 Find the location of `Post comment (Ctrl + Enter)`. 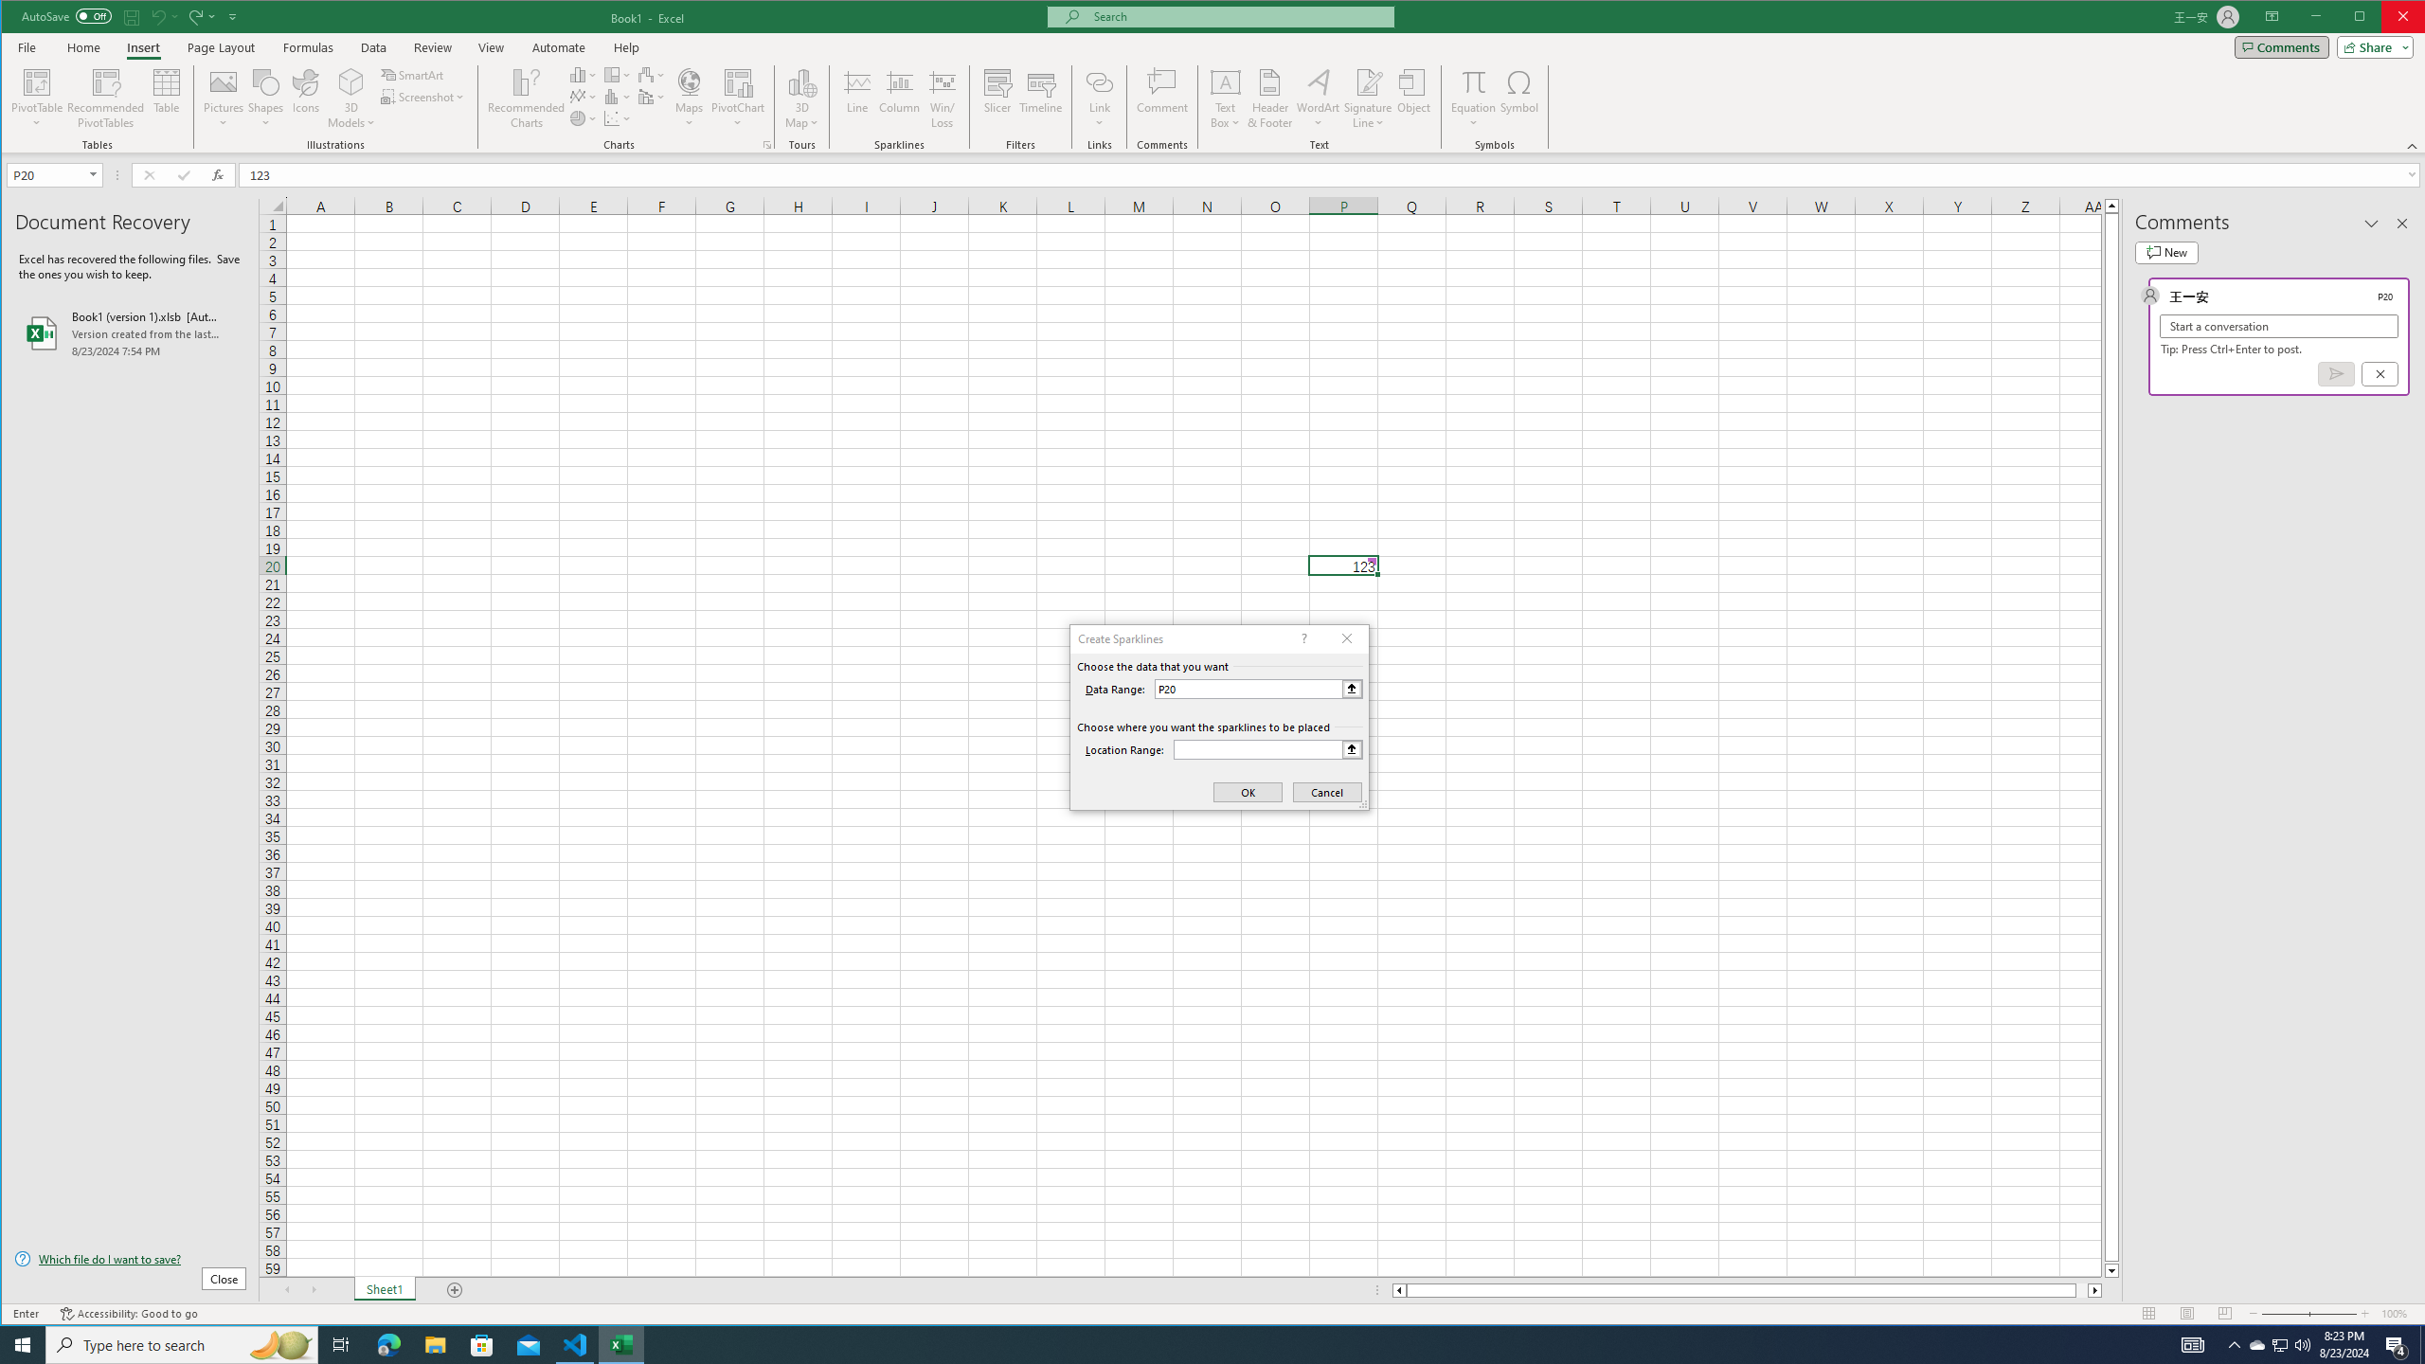

Post comment (Ctrl + Enter) is located at coordinates (2336, 373).